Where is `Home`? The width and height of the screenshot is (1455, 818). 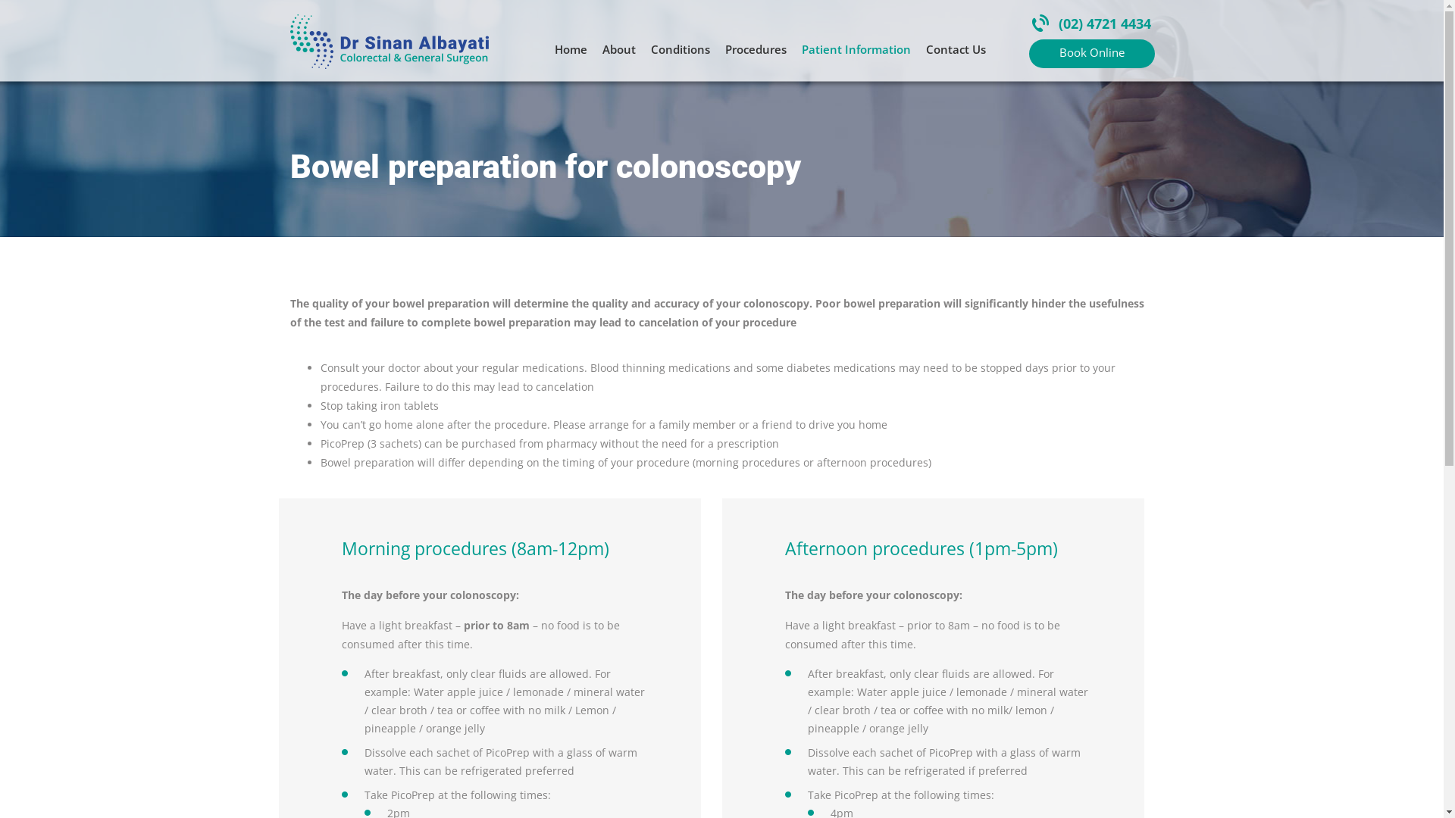
Home is located at coordinates (571, 49).